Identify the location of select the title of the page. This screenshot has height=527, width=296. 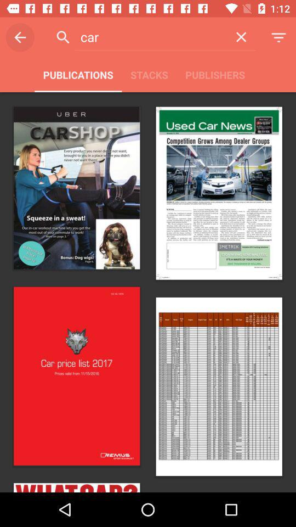
(151, 37).